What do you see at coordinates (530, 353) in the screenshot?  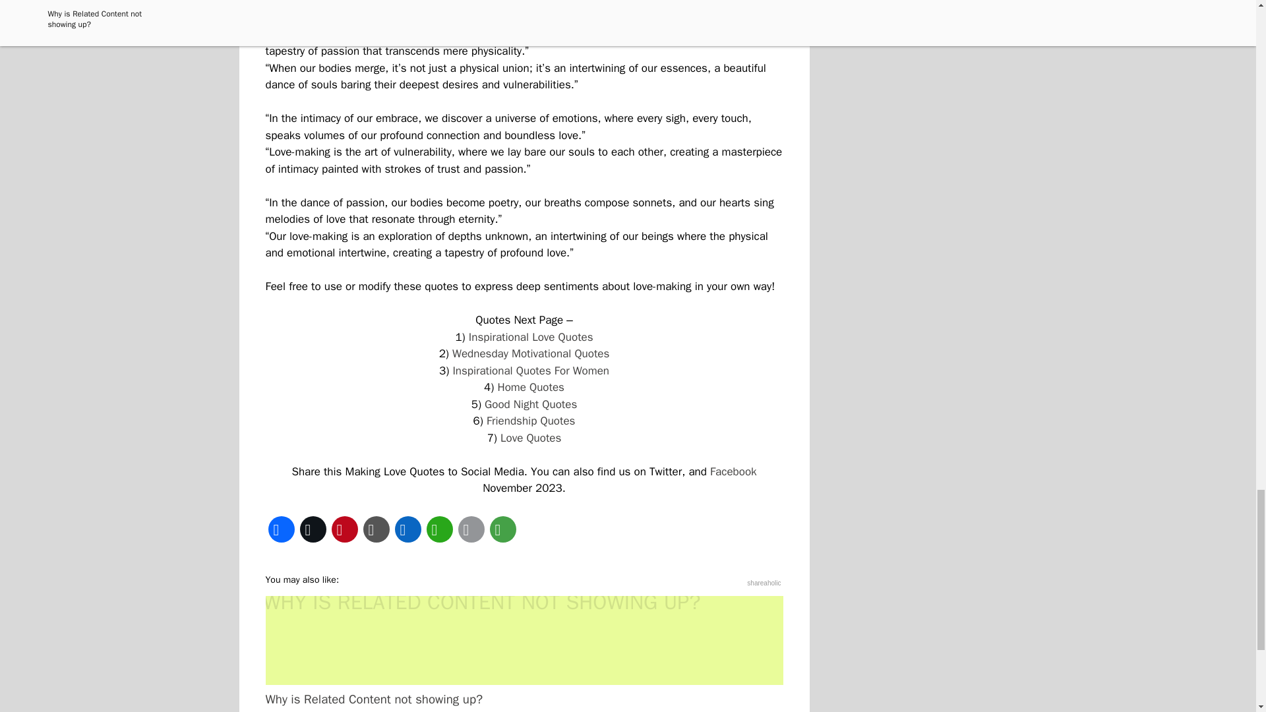 I see `Wednesday Motivational Quotes` at bounding box center [530, 353].